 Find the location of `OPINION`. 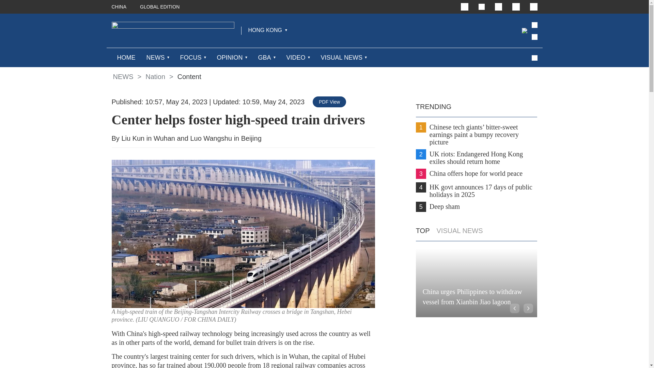

OPINION is located at coordinates (230, 57).